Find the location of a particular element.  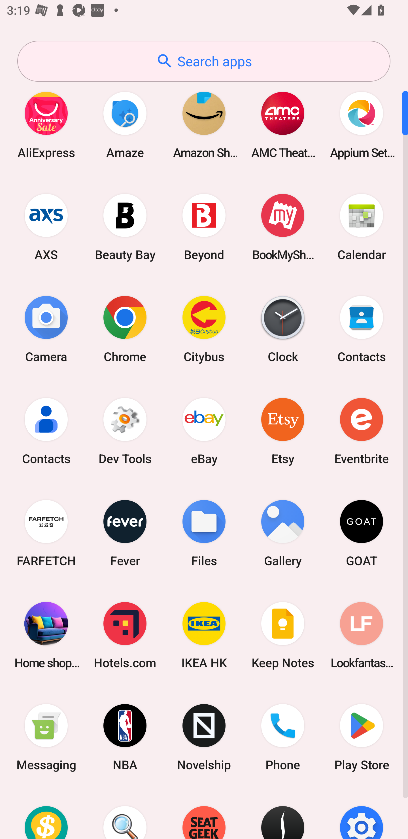

Contacts is located at coordinates (362, 329).